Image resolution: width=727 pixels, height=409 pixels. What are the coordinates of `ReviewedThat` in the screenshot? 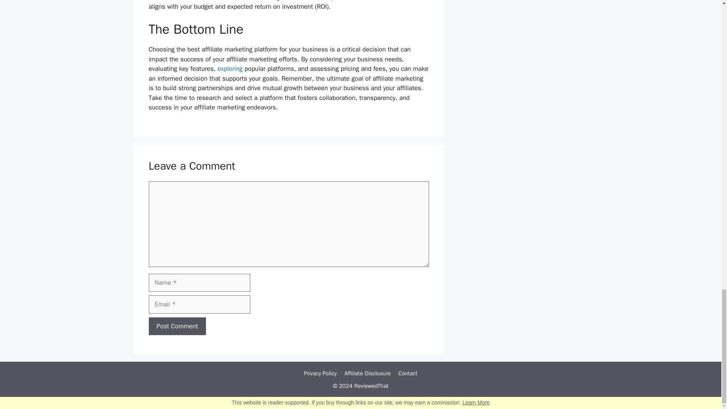 It's located at (371, 386).